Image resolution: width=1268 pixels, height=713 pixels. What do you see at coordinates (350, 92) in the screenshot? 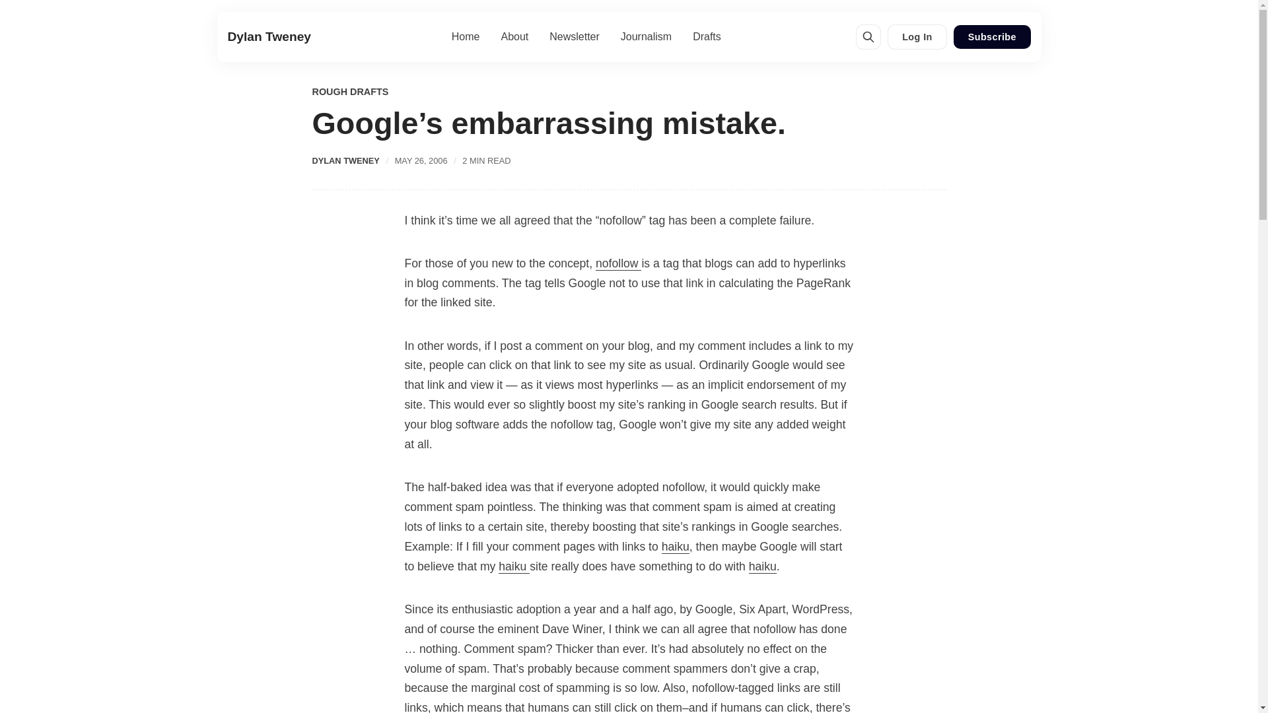
I see `ROUGH DRAFTS` at bounding box center [350, 92].